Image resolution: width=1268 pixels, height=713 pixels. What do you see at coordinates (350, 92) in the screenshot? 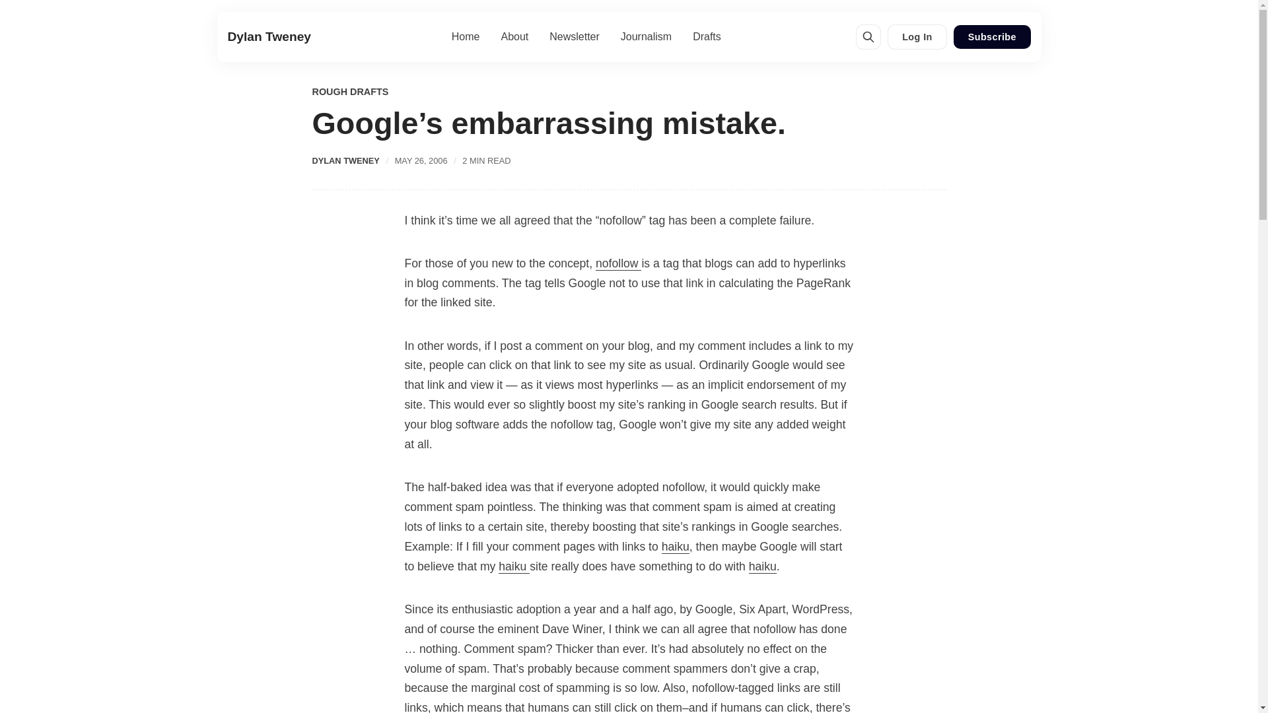
I see `ROUGH DRAFTS` at bounding box center [350, 92].